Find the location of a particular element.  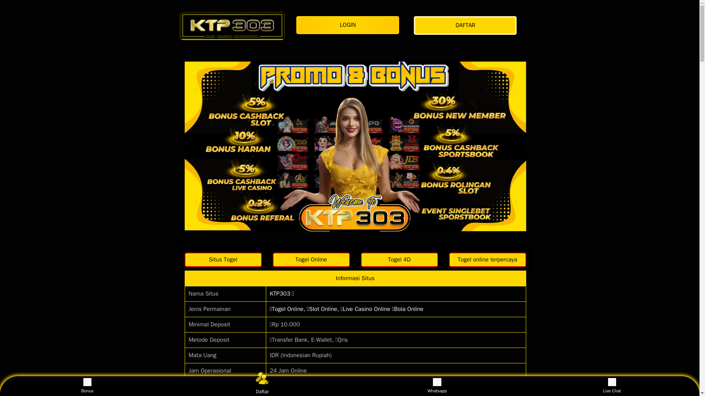

Live Chat is located at coordinates (612, 386).